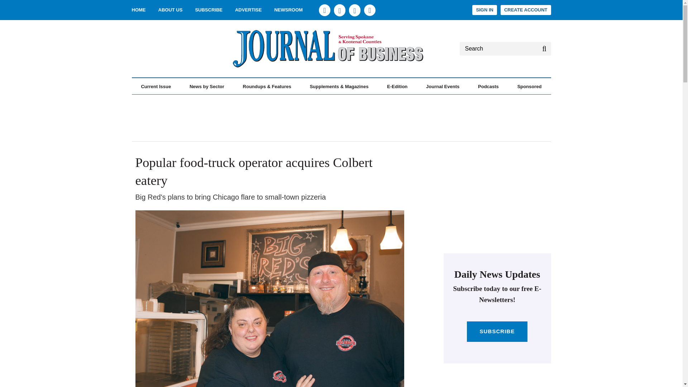  What do you see at coordinates (497, 378) in the screenshot?
I see `3rd party ad content` at bounding box center [497, 378].